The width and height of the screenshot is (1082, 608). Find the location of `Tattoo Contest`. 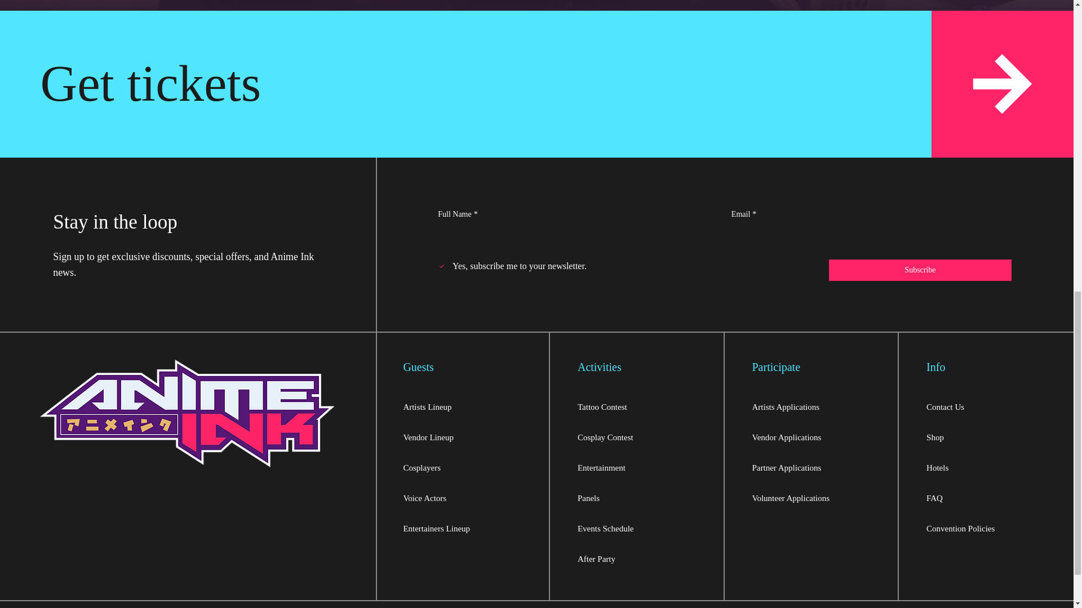

Tattoo Contest is located at coordinates (638, 406).